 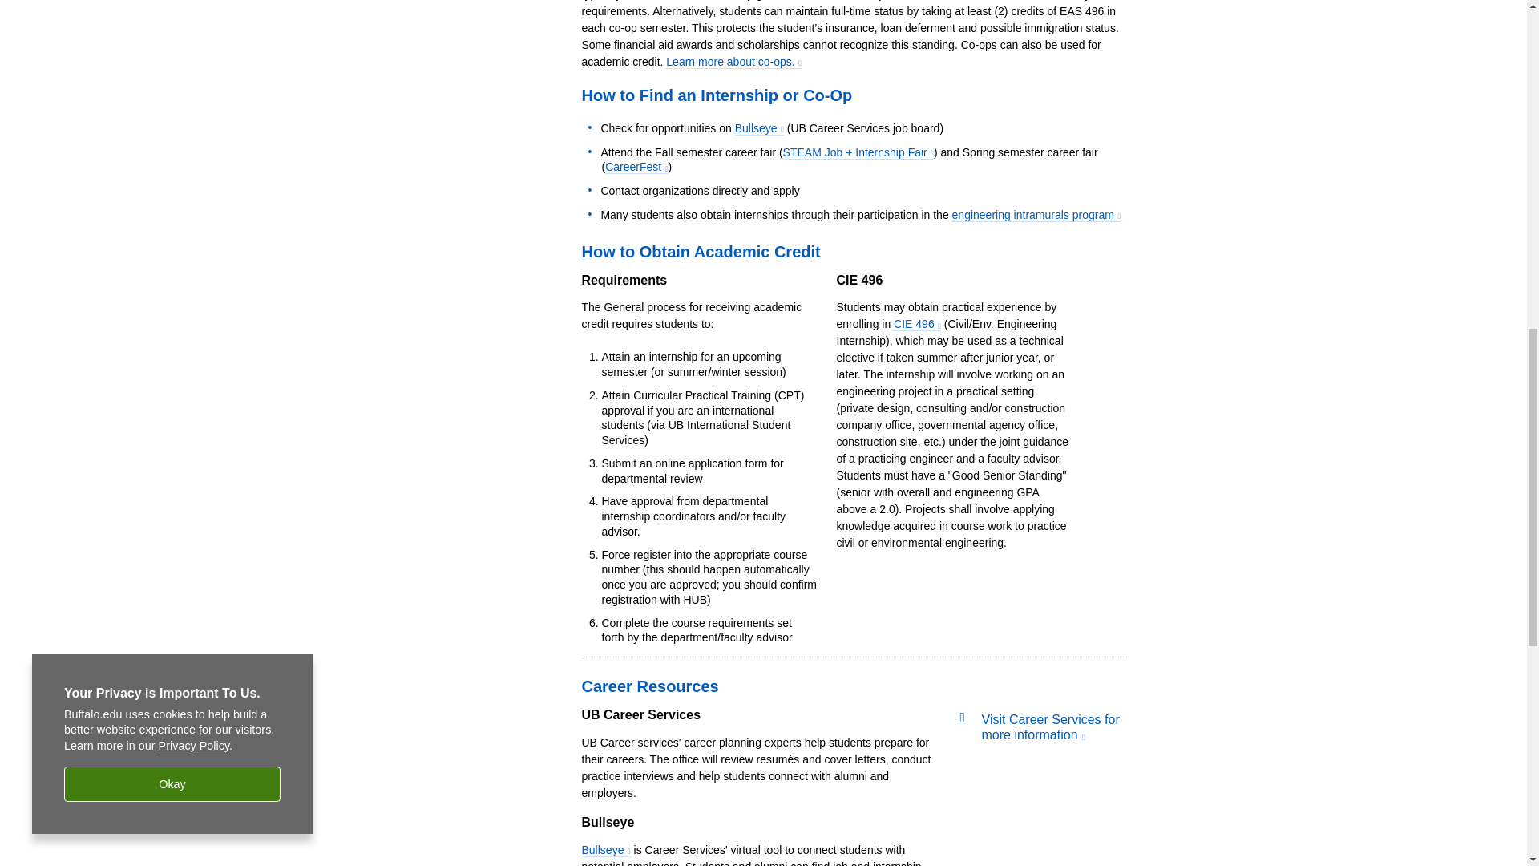 What do you see at coordinates (606, 850) in the screenshot?
I see `This link opens a page in a new window or tab.` at bounding box center [606, 850].